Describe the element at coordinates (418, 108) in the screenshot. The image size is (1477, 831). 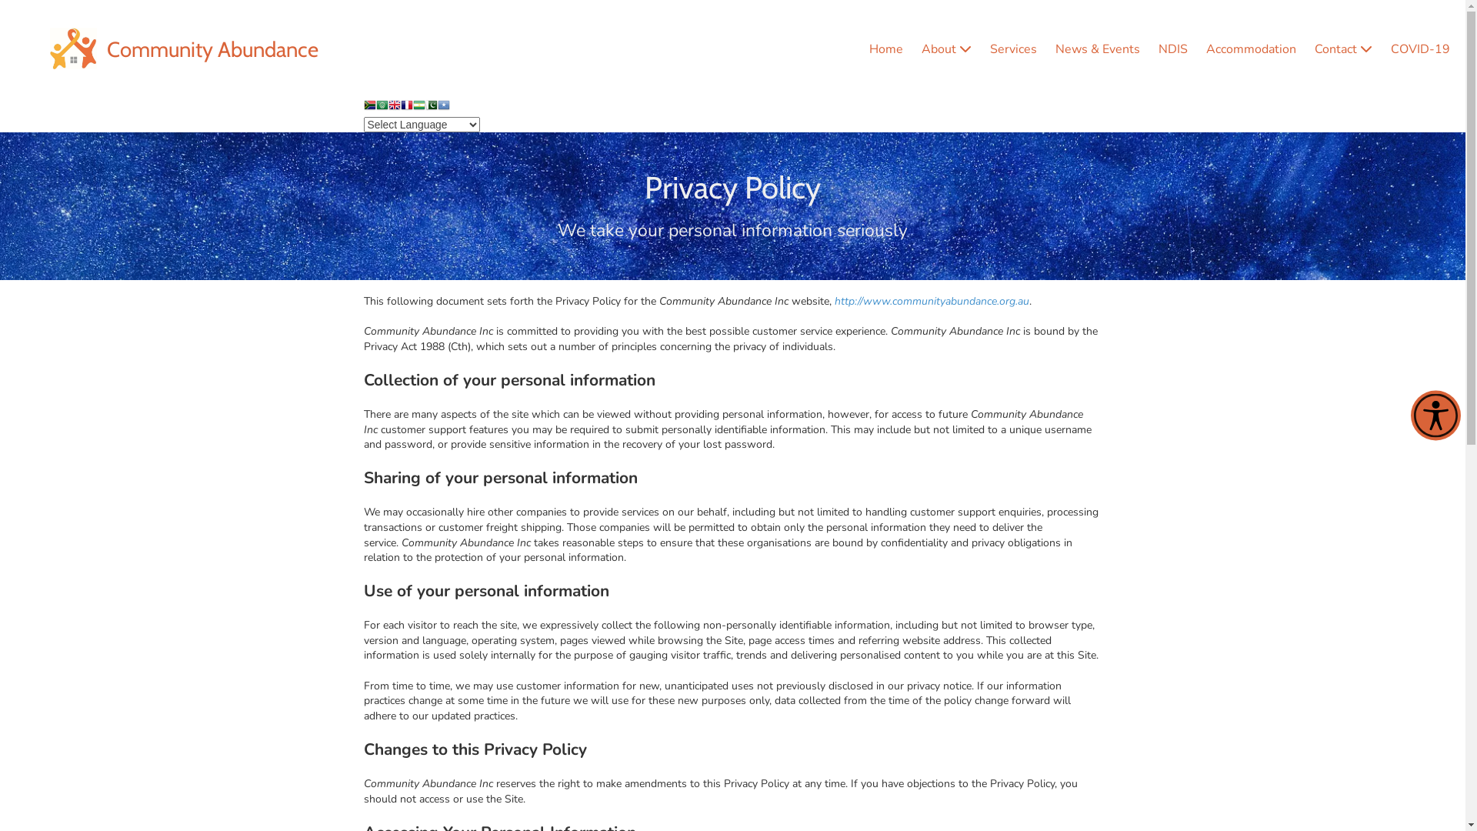
I see `Swahili` at that location.